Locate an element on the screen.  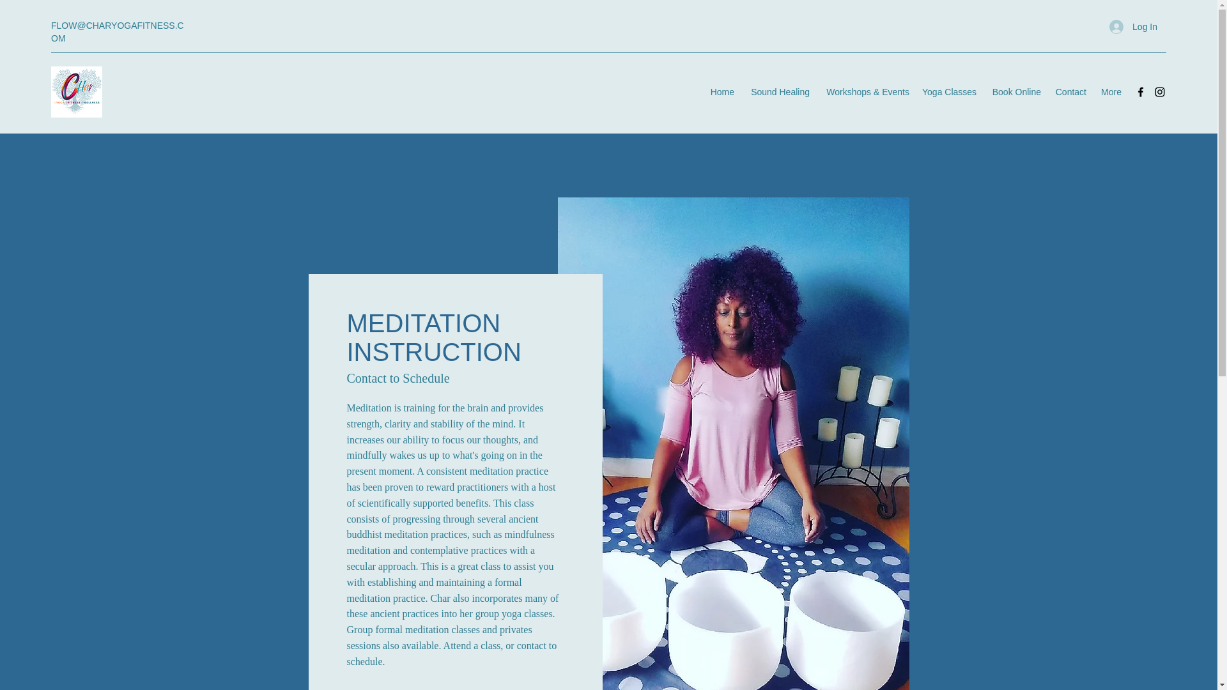
Sound Healing is located at coordinates (778, 91).